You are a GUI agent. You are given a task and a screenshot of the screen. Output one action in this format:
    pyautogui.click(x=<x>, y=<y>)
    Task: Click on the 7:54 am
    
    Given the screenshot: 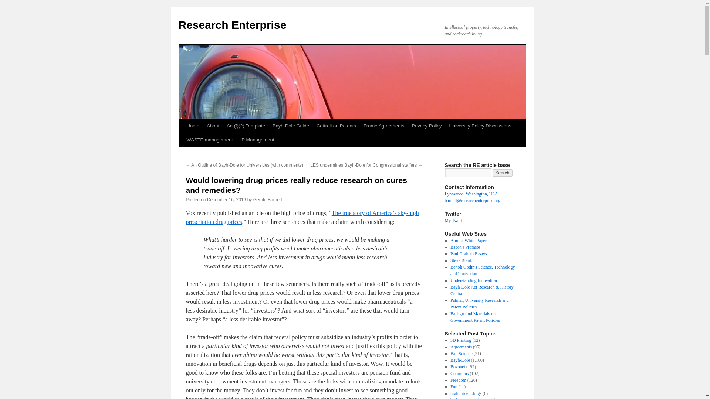 What is the action you would take?
    pyautogui.click(x=226, y=199)
    